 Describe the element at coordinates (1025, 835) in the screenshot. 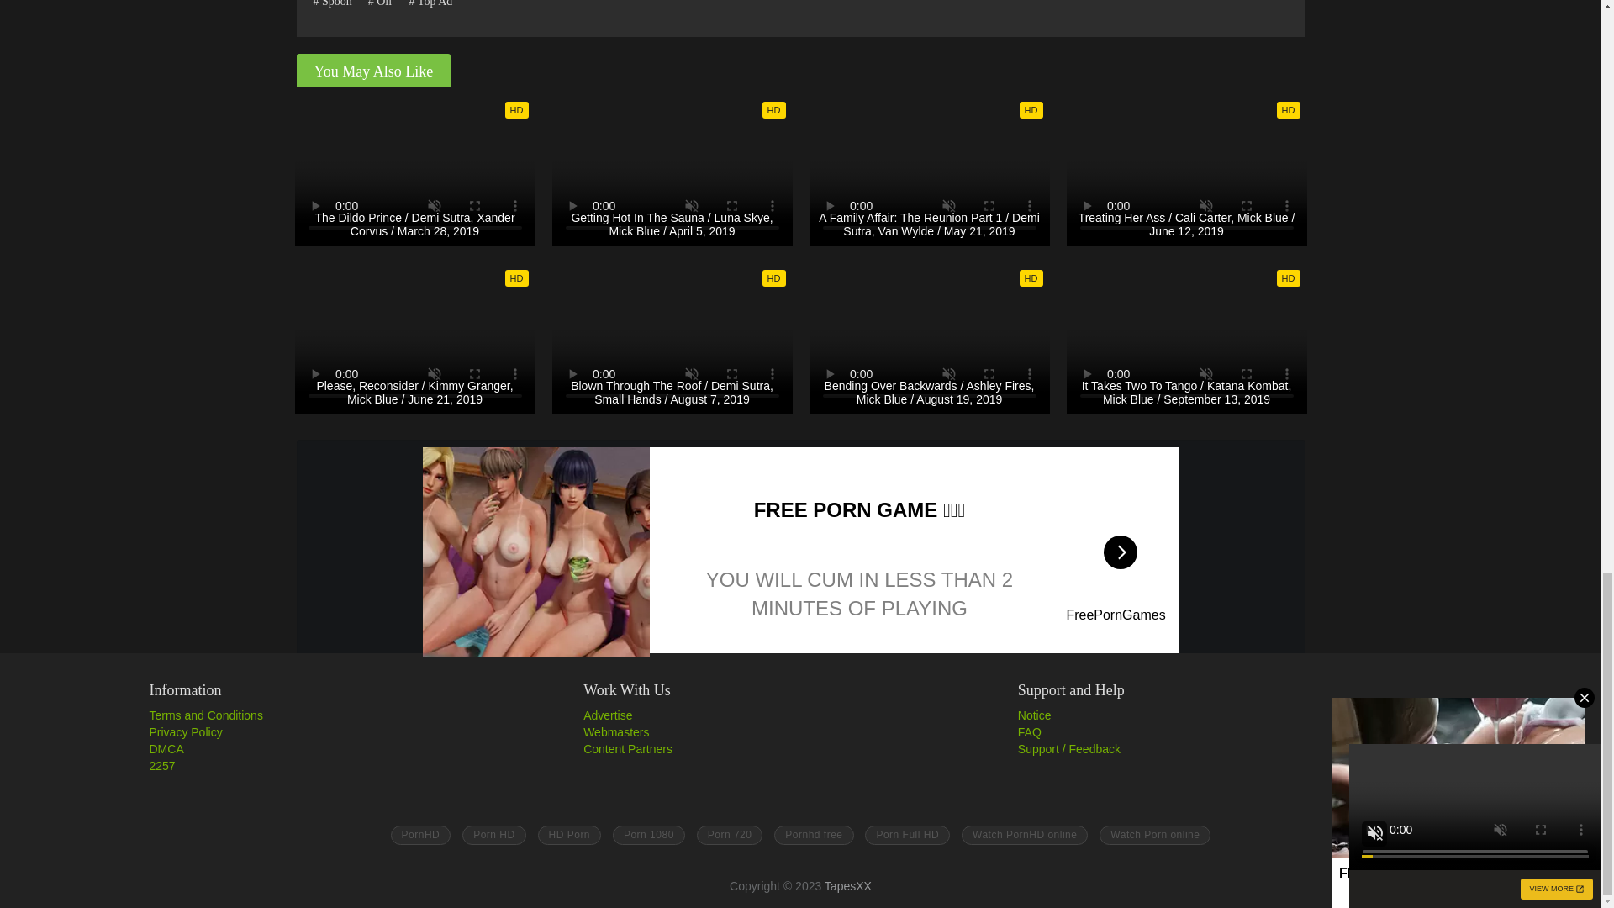

I see `Watch movies 2k` at that location.